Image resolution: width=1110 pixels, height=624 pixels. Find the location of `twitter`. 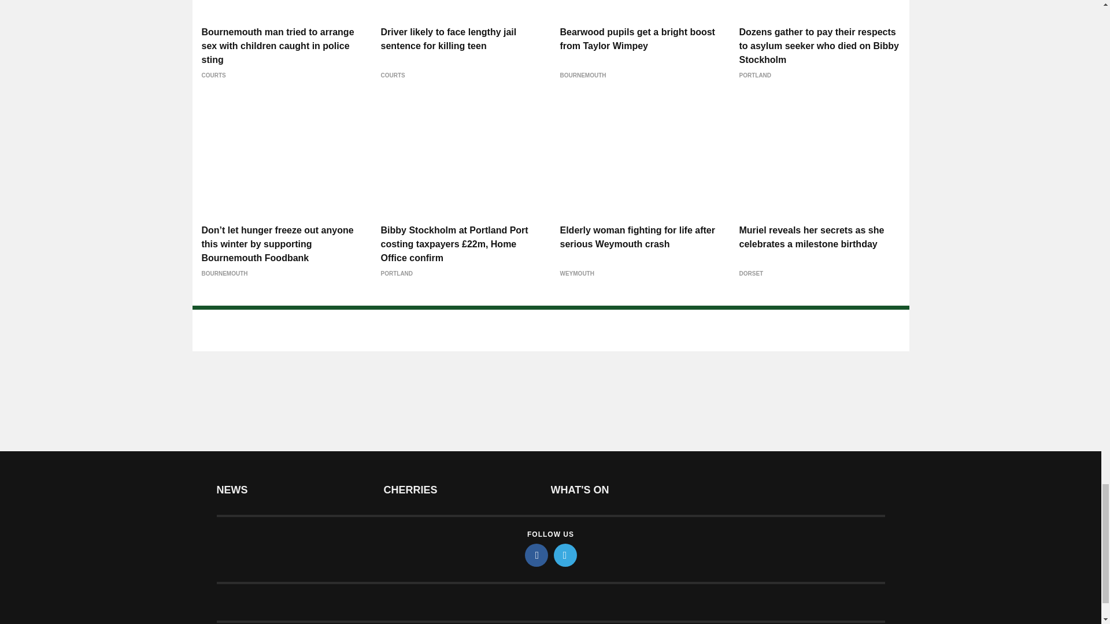

twitter is located at coordinates (565, 555).